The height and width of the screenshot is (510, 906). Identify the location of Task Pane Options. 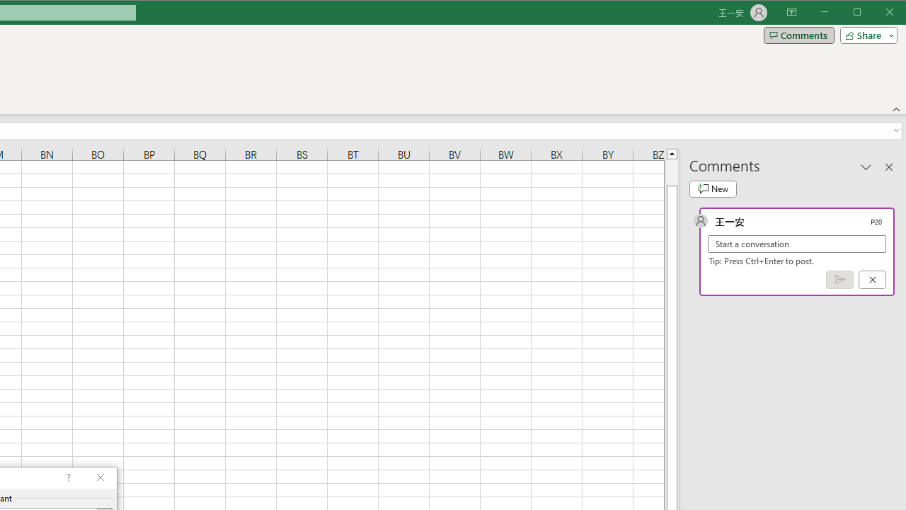
(866, 166).